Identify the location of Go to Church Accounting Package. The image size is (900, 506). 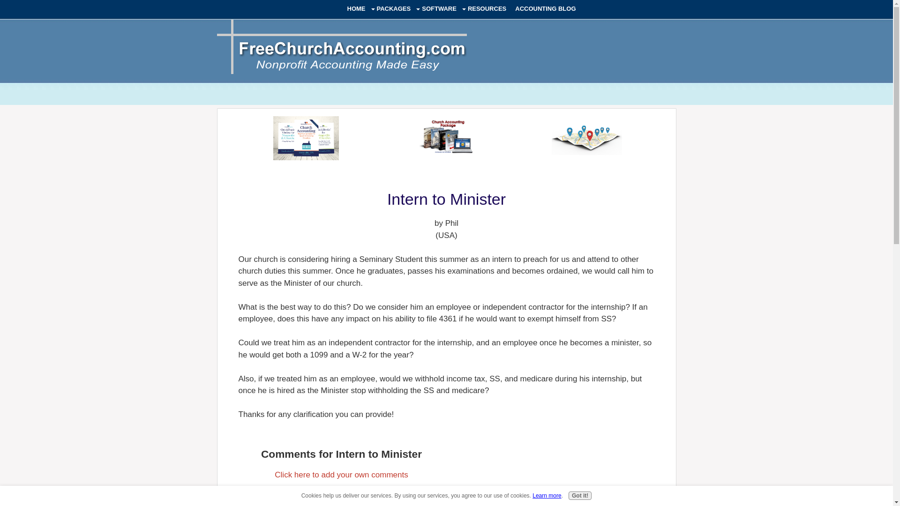
(446, 156).